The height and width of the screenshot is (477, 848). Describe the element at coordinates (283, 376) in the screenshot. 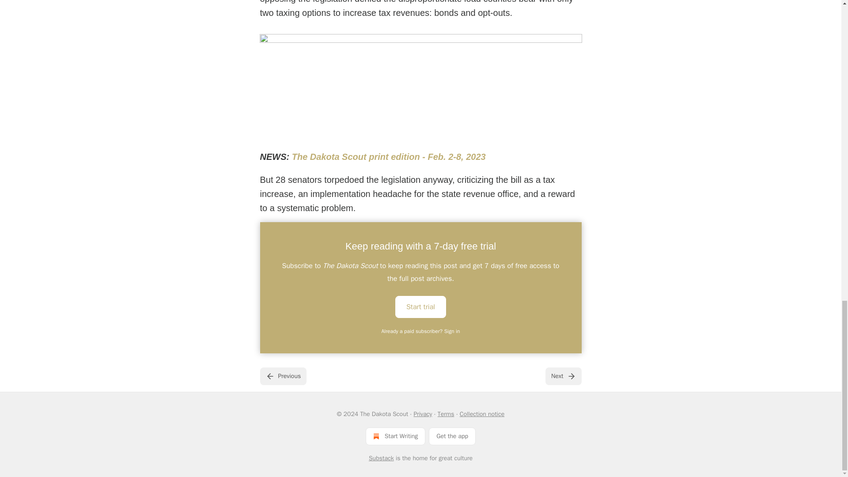

I see `Previous` at that location.